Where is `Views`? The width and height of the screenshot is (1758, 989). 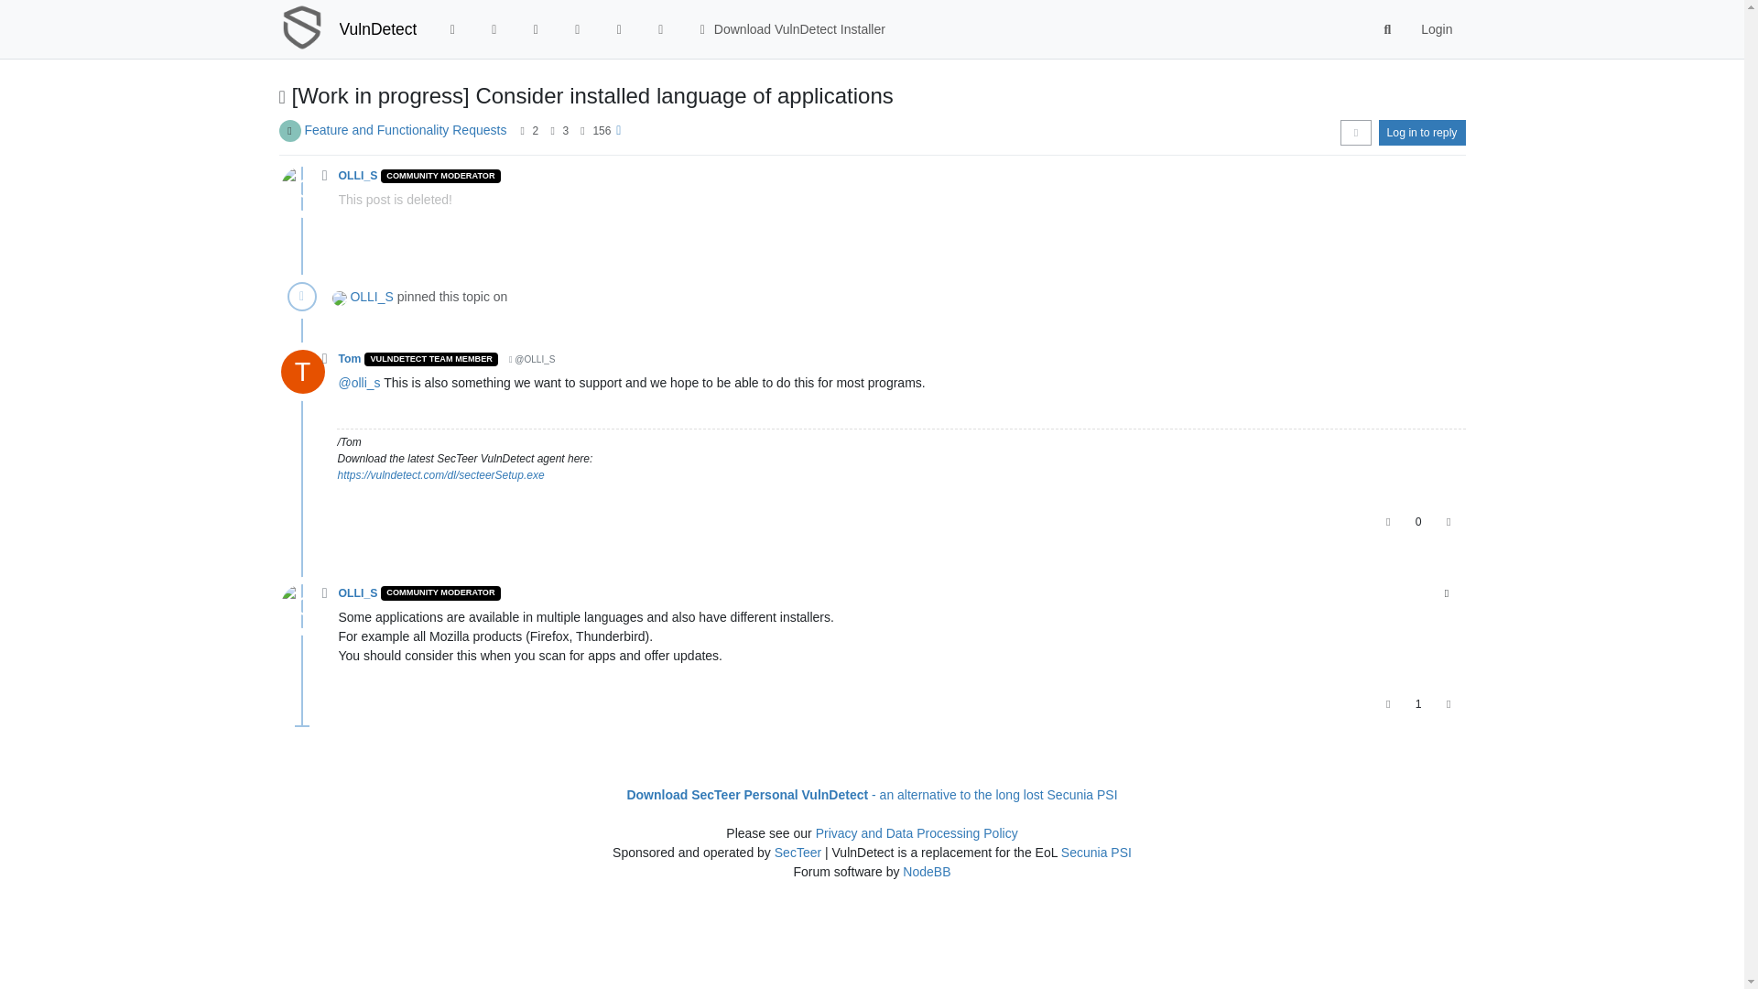 Views is located at coordinates (582, 131).